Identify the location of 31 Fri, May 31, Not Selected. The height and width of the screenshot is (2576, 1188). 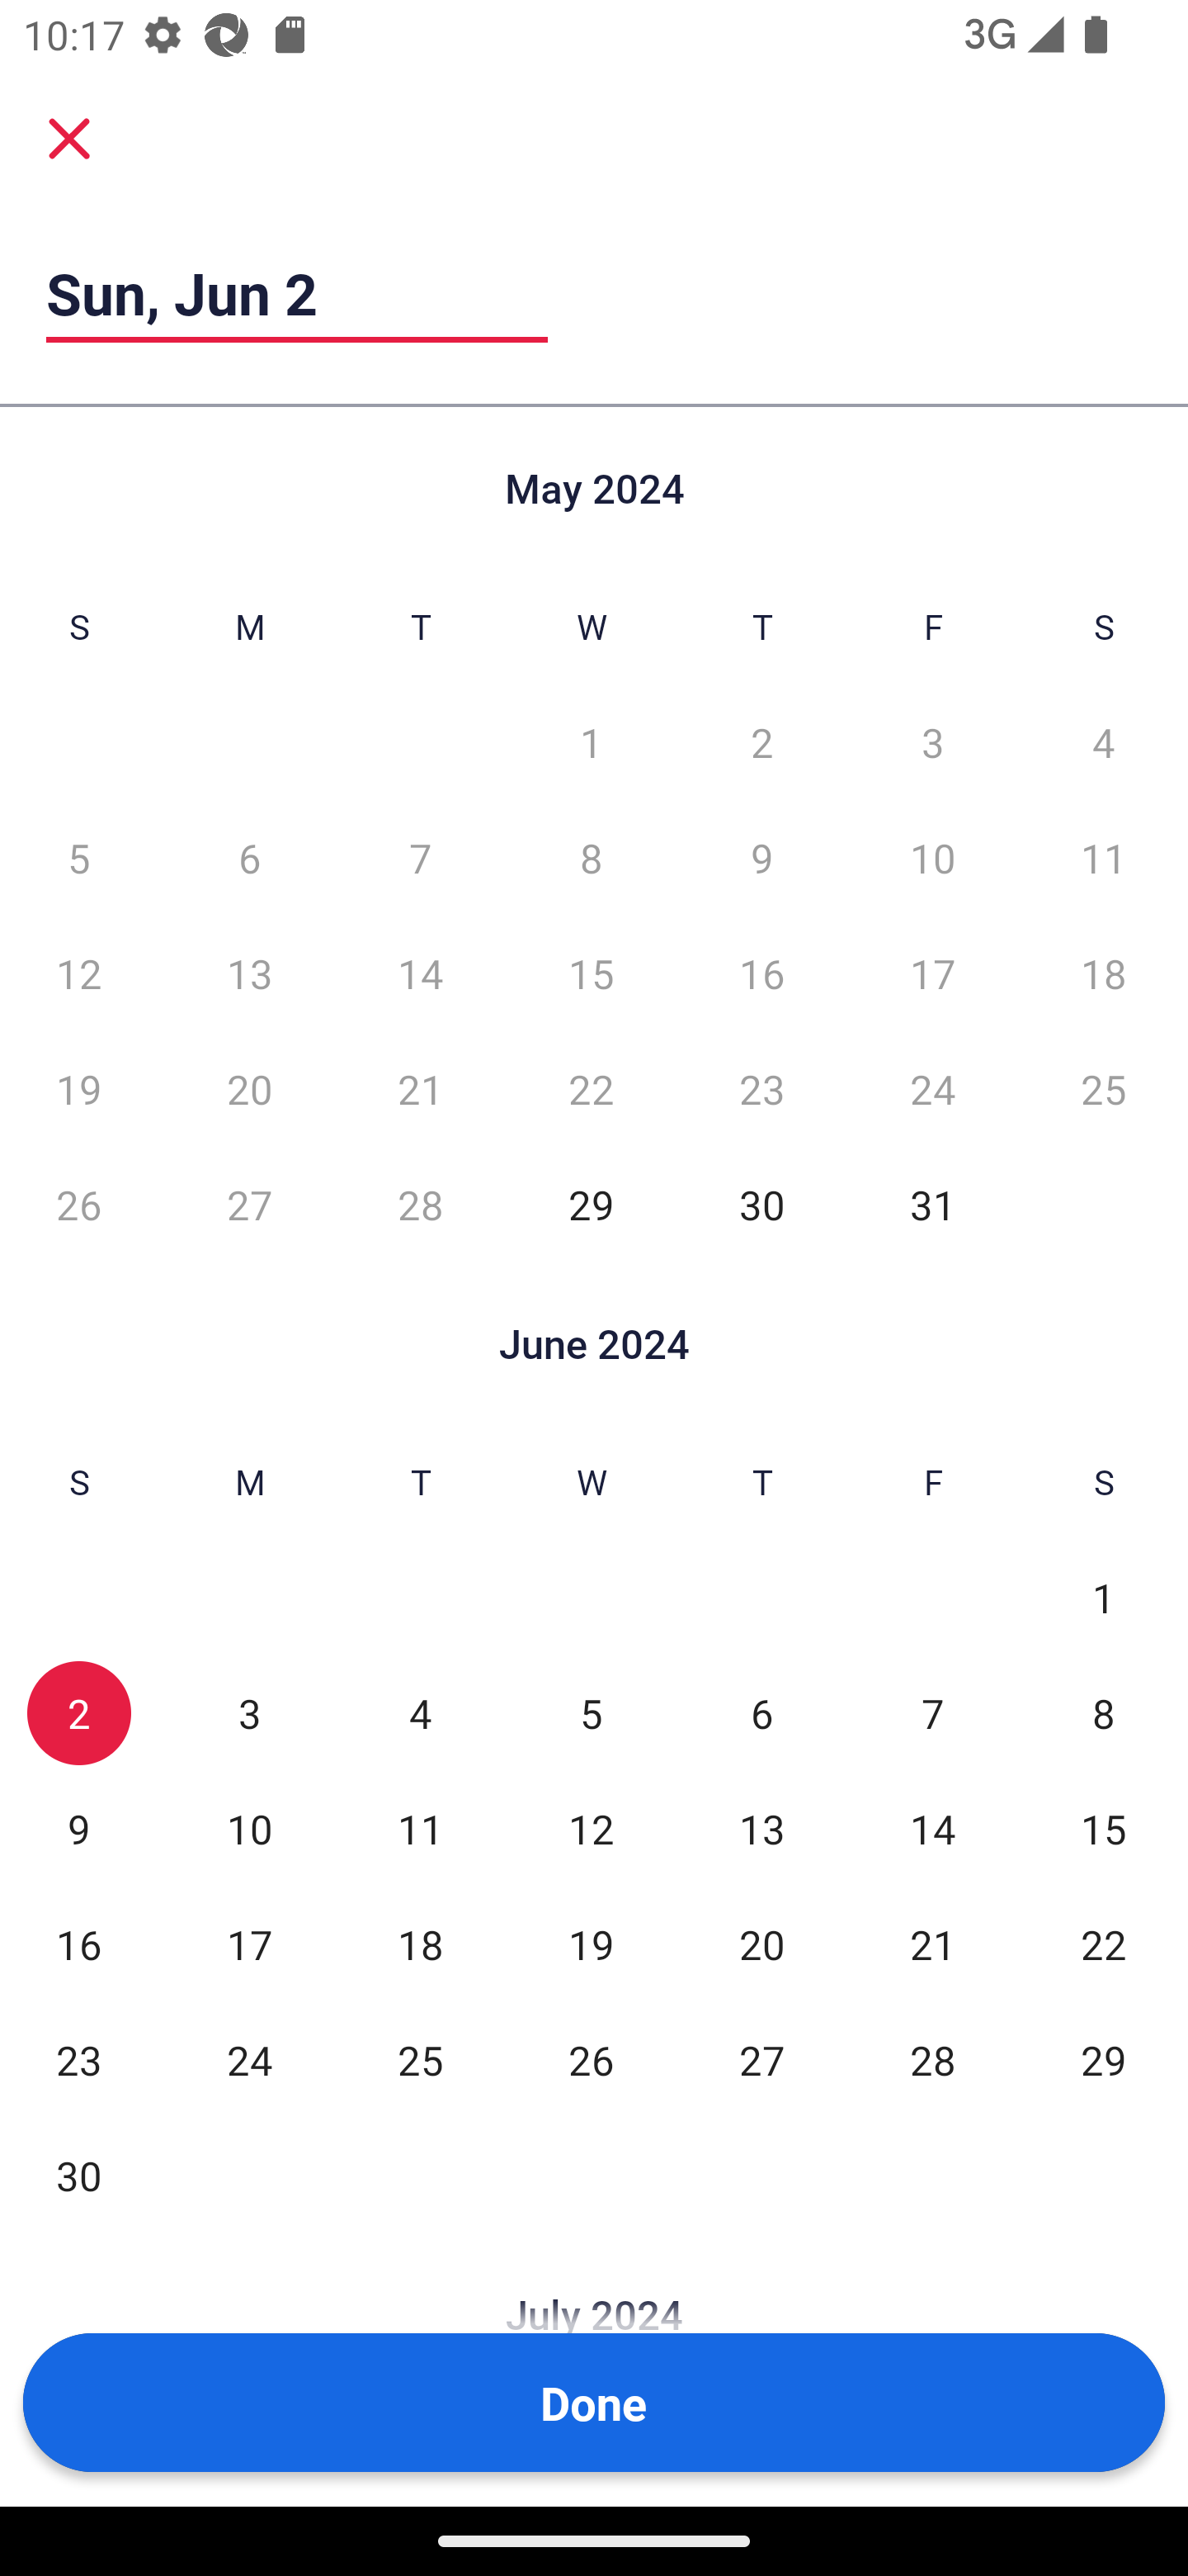
(932, 1204).